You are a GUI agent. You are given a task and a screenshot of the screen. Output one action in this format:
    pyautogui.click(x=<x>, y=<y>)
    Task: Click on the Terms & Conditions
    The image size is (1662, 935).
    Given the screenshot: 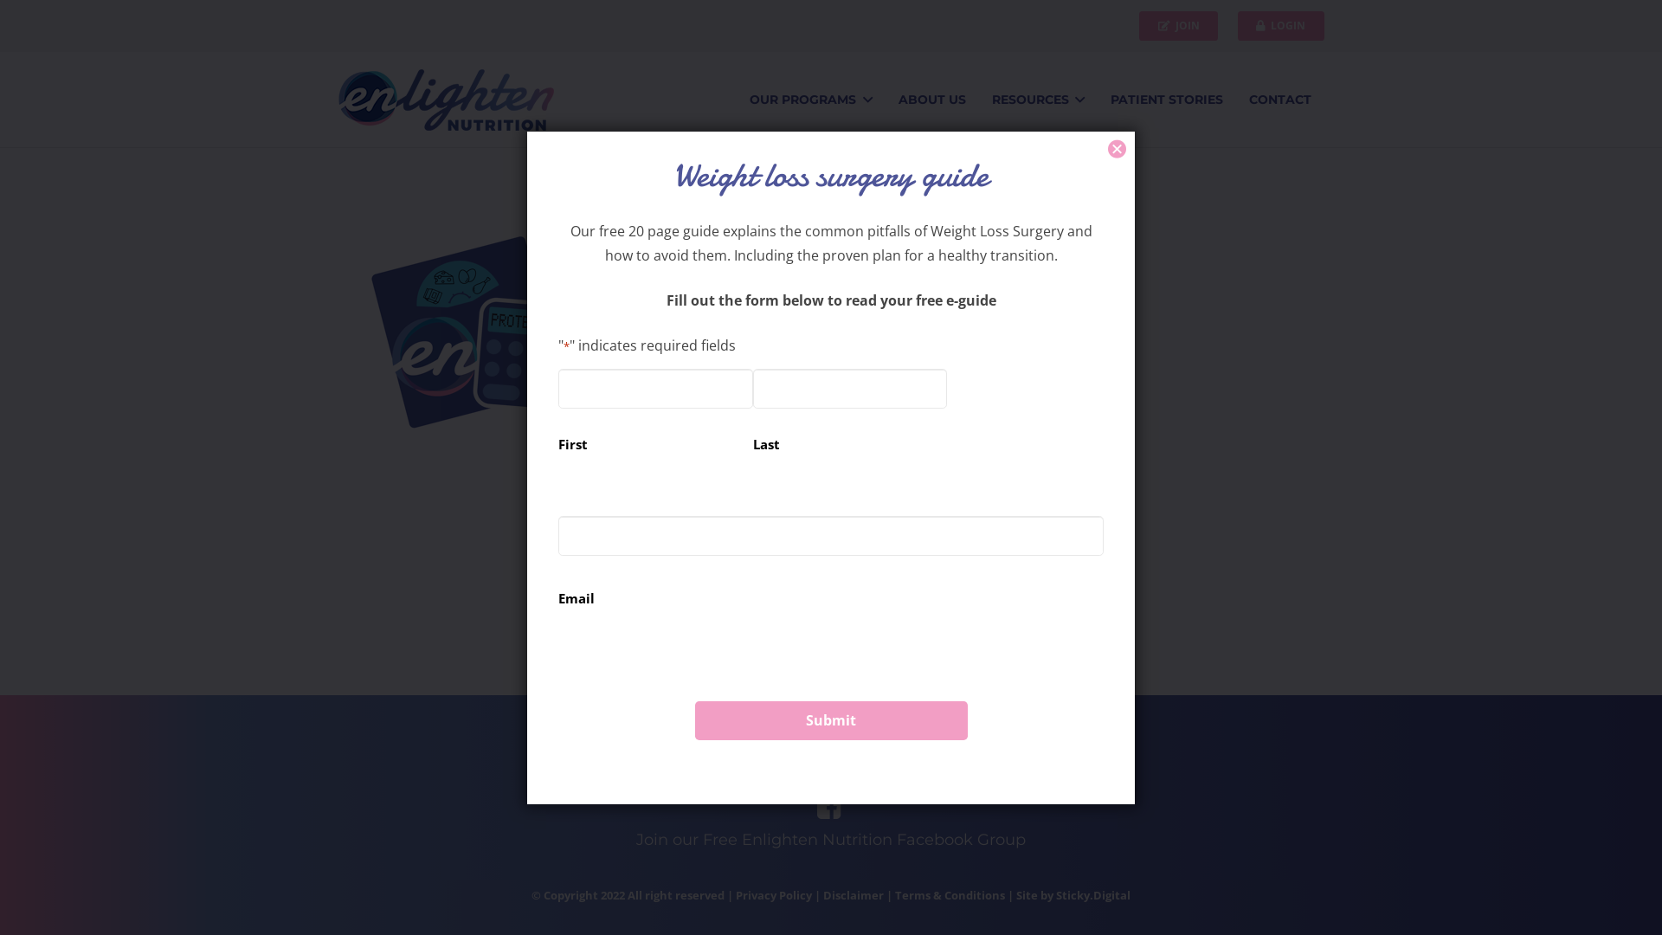 What is the action you would take?
    pyautogui.click(x=950, y=895)
    